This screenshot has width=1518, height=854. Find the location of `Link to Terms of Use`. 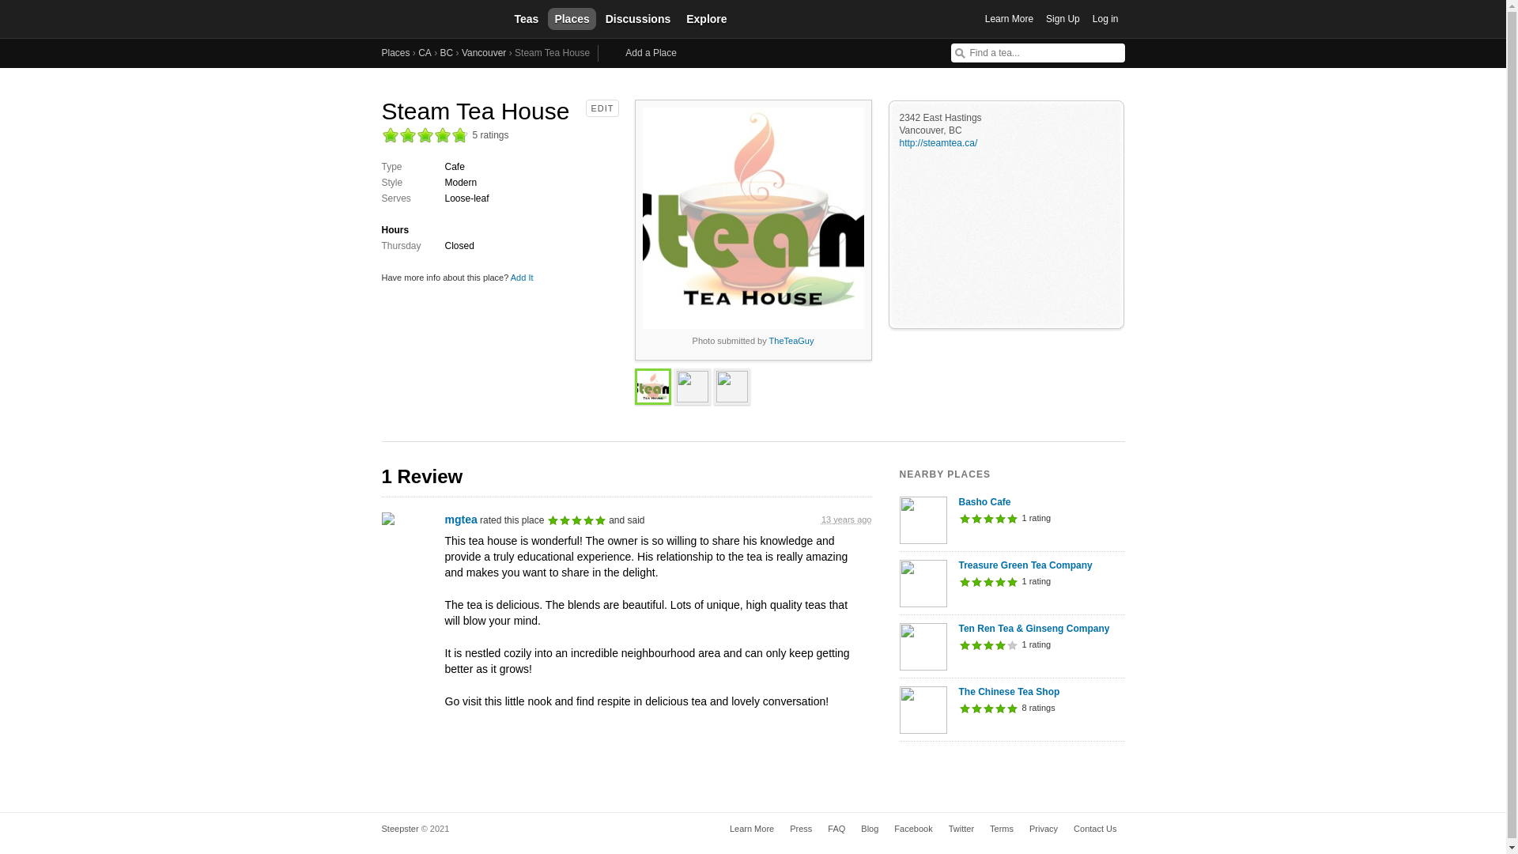

Link to Terms of Use is located at coordinates (1002, 829).